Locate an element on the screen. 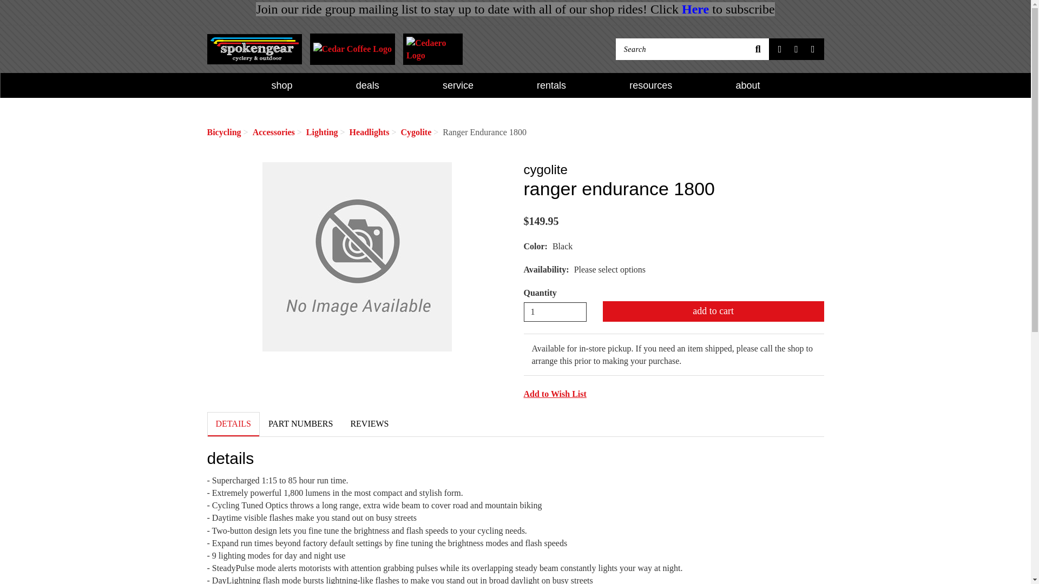 The width and height of the screenshot is (1039, 584). Cart is located at coordinates (813, 49).